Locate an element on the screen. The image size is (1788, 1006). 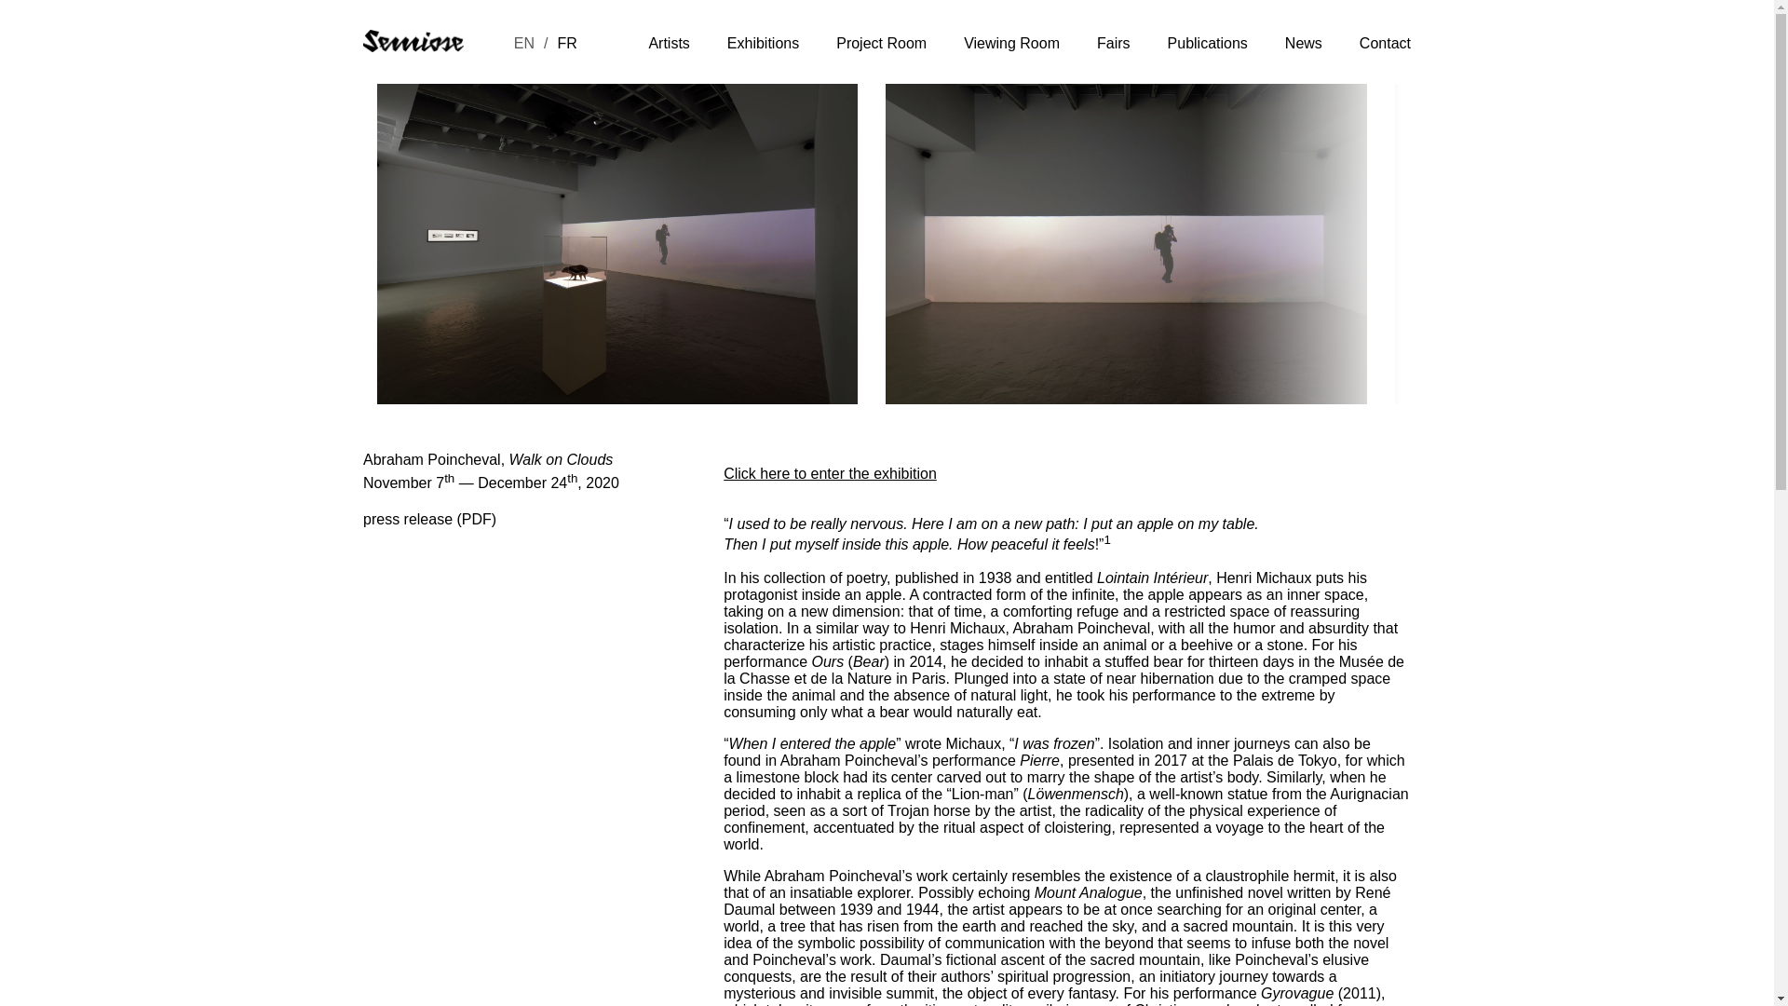
Exhibitions is located at coordinates (764, 43).